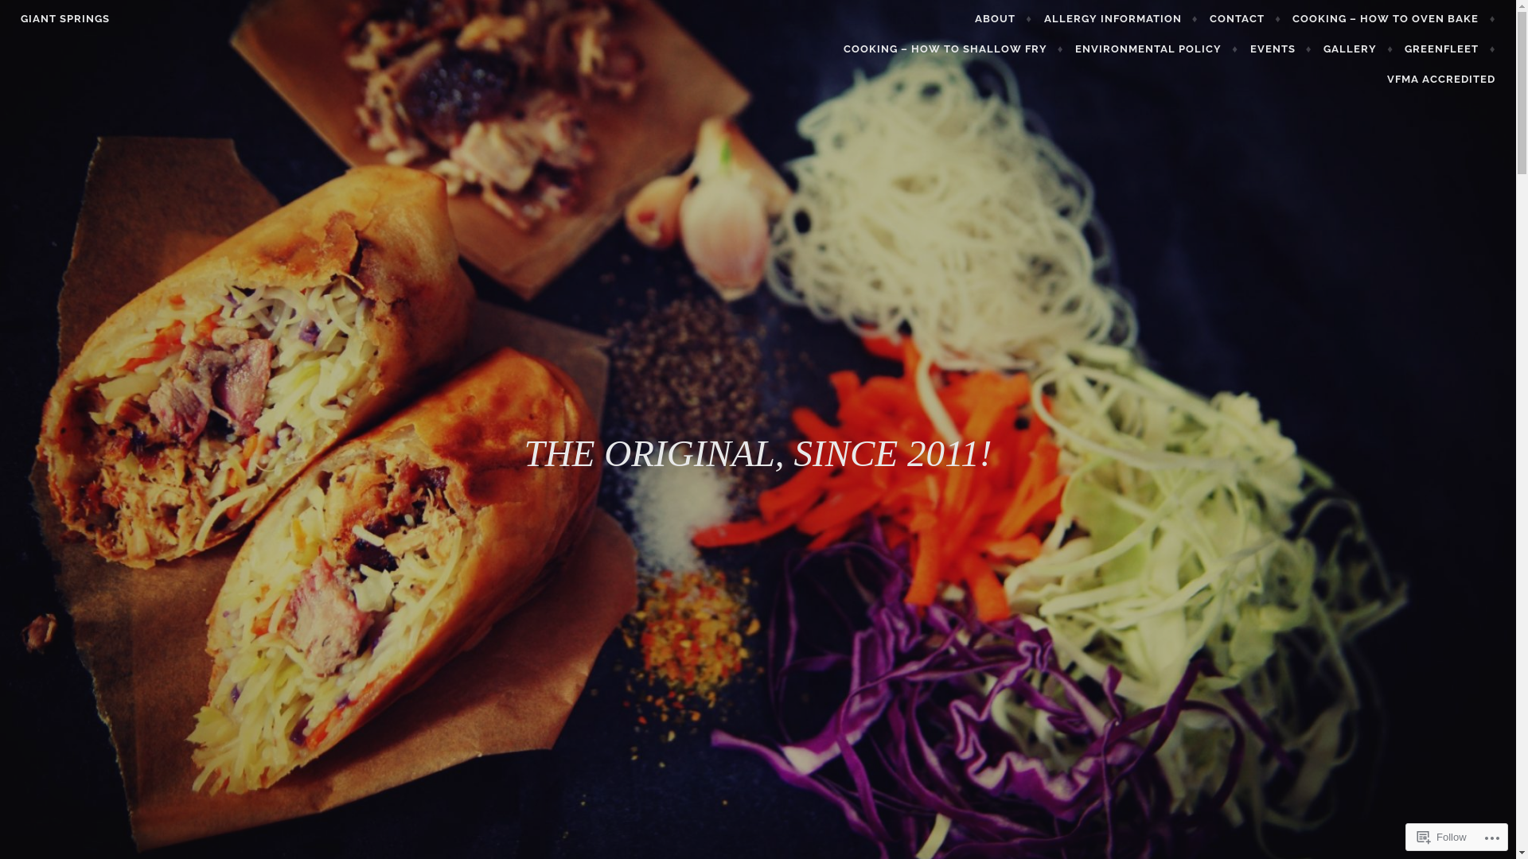 This screenshot has width=1528, height=859. What do you see at coordinates (1441, 80) in the screenshot?
I see `VFMA ACCREDITED` at bounding box center [1441, 80].